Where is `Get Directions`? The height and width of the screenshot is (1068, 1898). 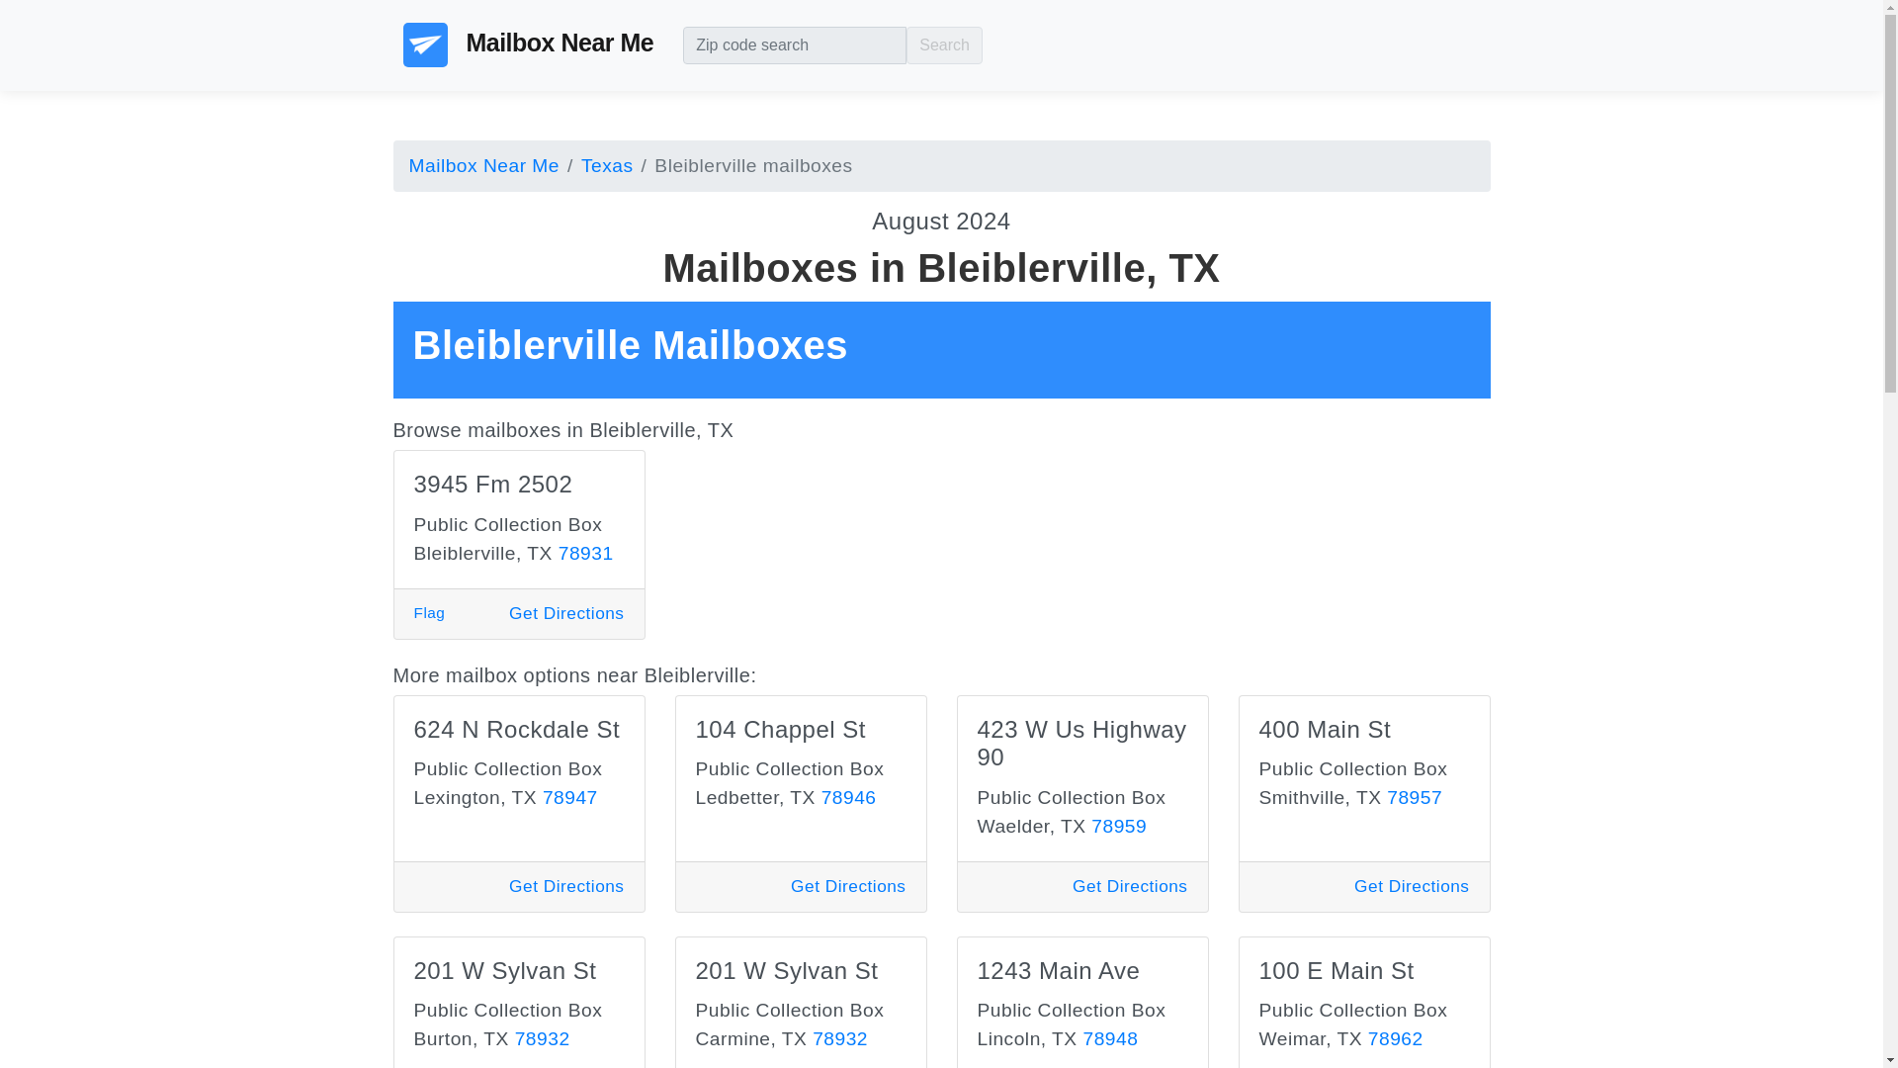
Get Directions is located at coordinates (1129, 886).